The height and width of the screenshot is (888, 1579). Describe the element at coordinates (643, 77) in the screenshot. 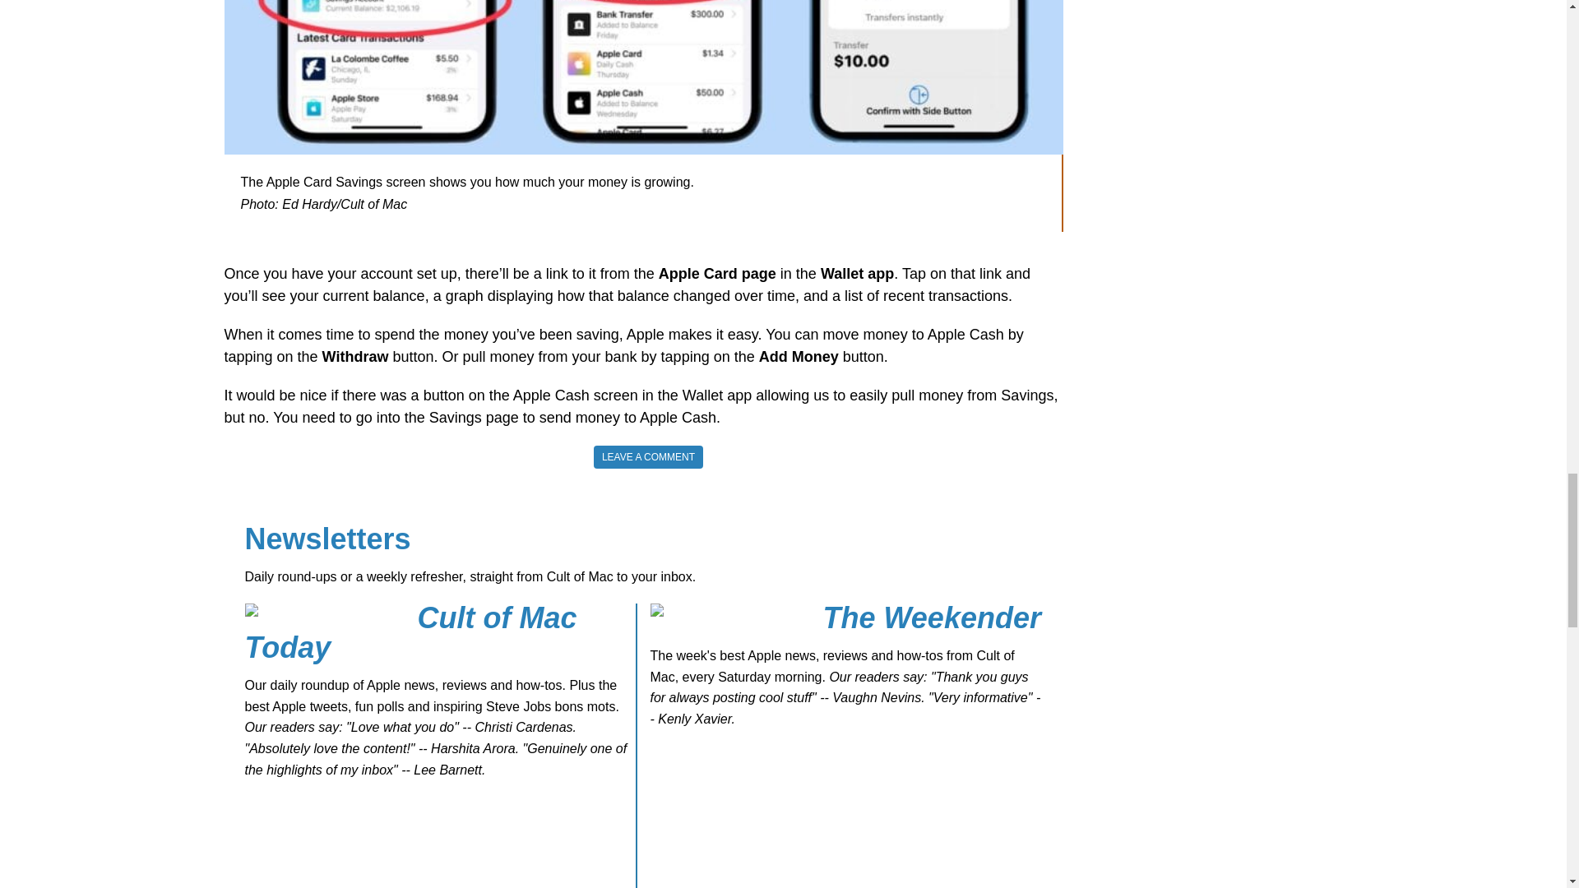

I see `How to move money around with Apple Card Savings` at that location.